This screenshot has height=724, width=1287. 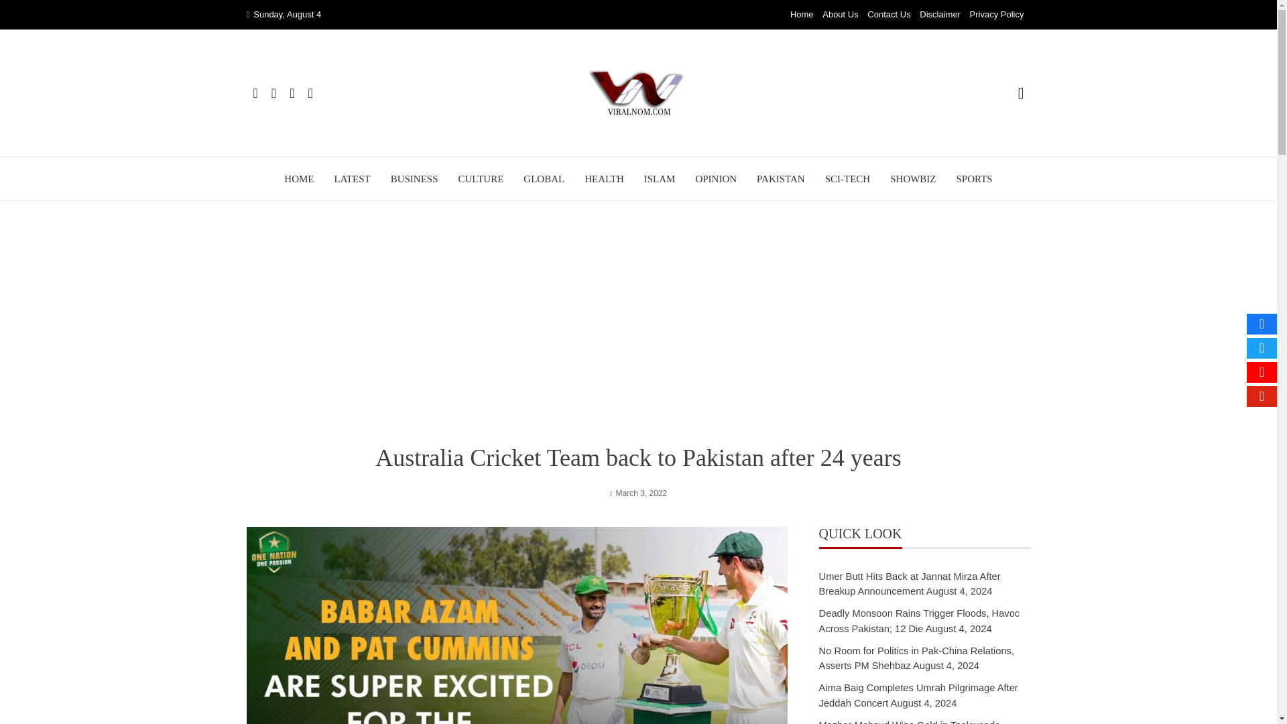 I want to click on CULTURE, so click(x=481, y=178).